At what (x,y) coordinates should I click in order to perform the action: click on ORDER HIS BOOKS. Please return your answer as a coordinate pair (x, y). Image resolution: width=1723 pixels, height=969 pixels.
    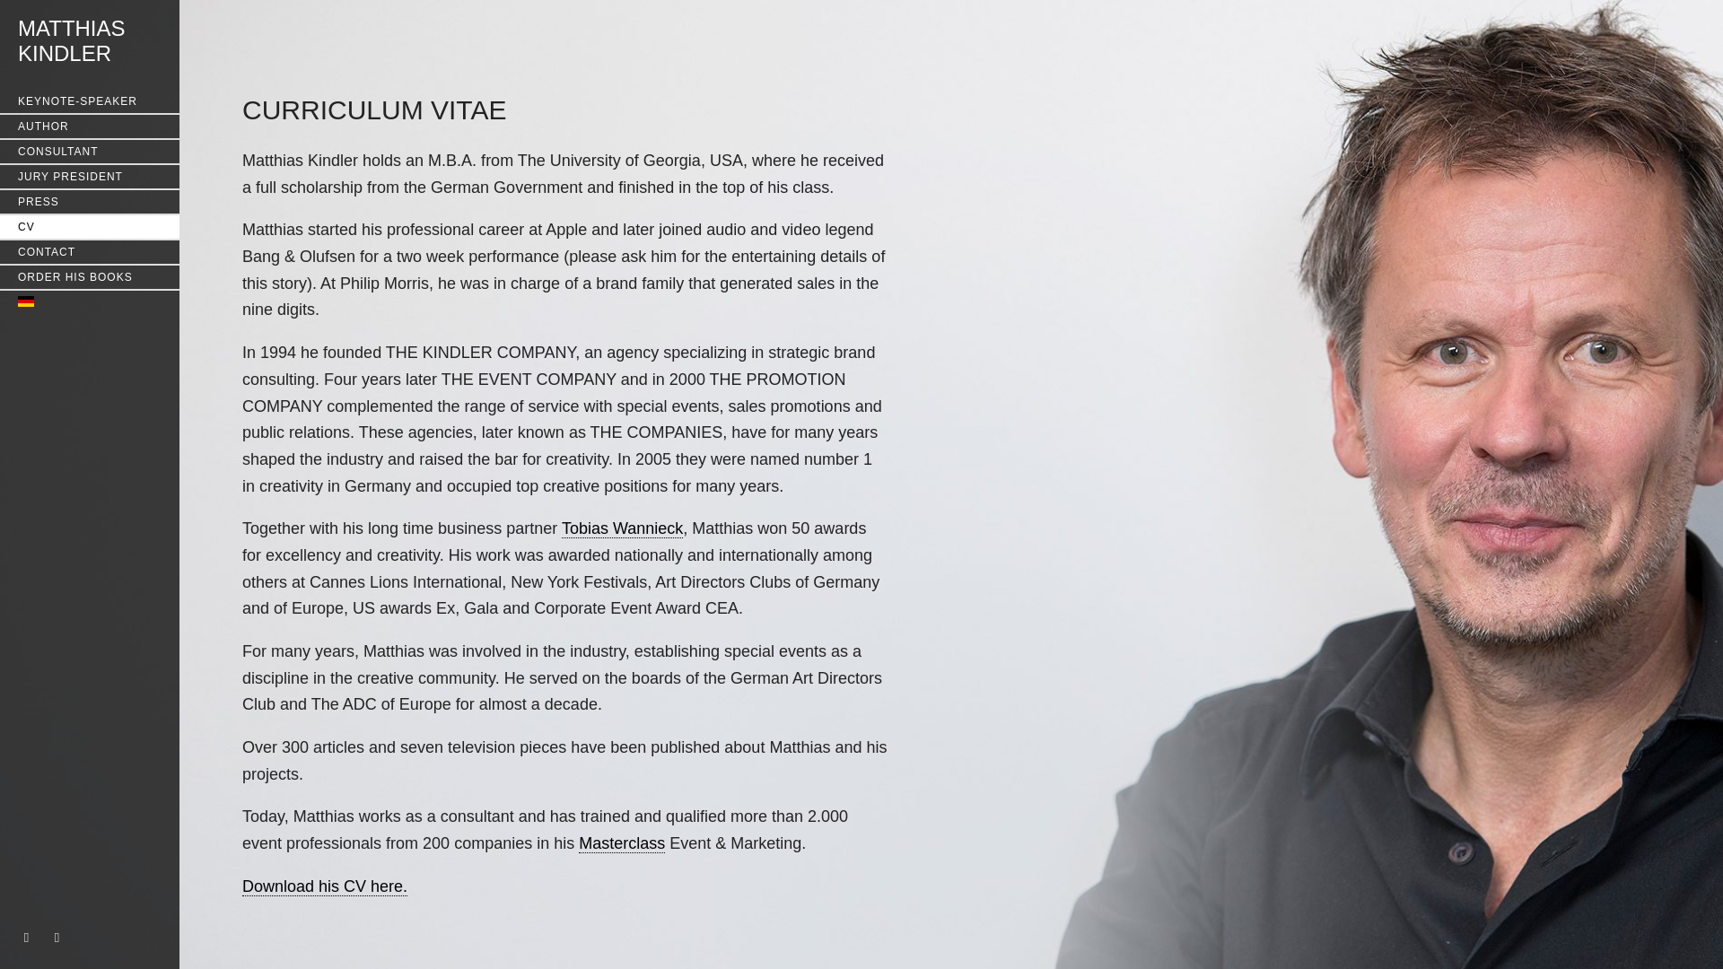
    Looking at the image, I should click on (90, 201).